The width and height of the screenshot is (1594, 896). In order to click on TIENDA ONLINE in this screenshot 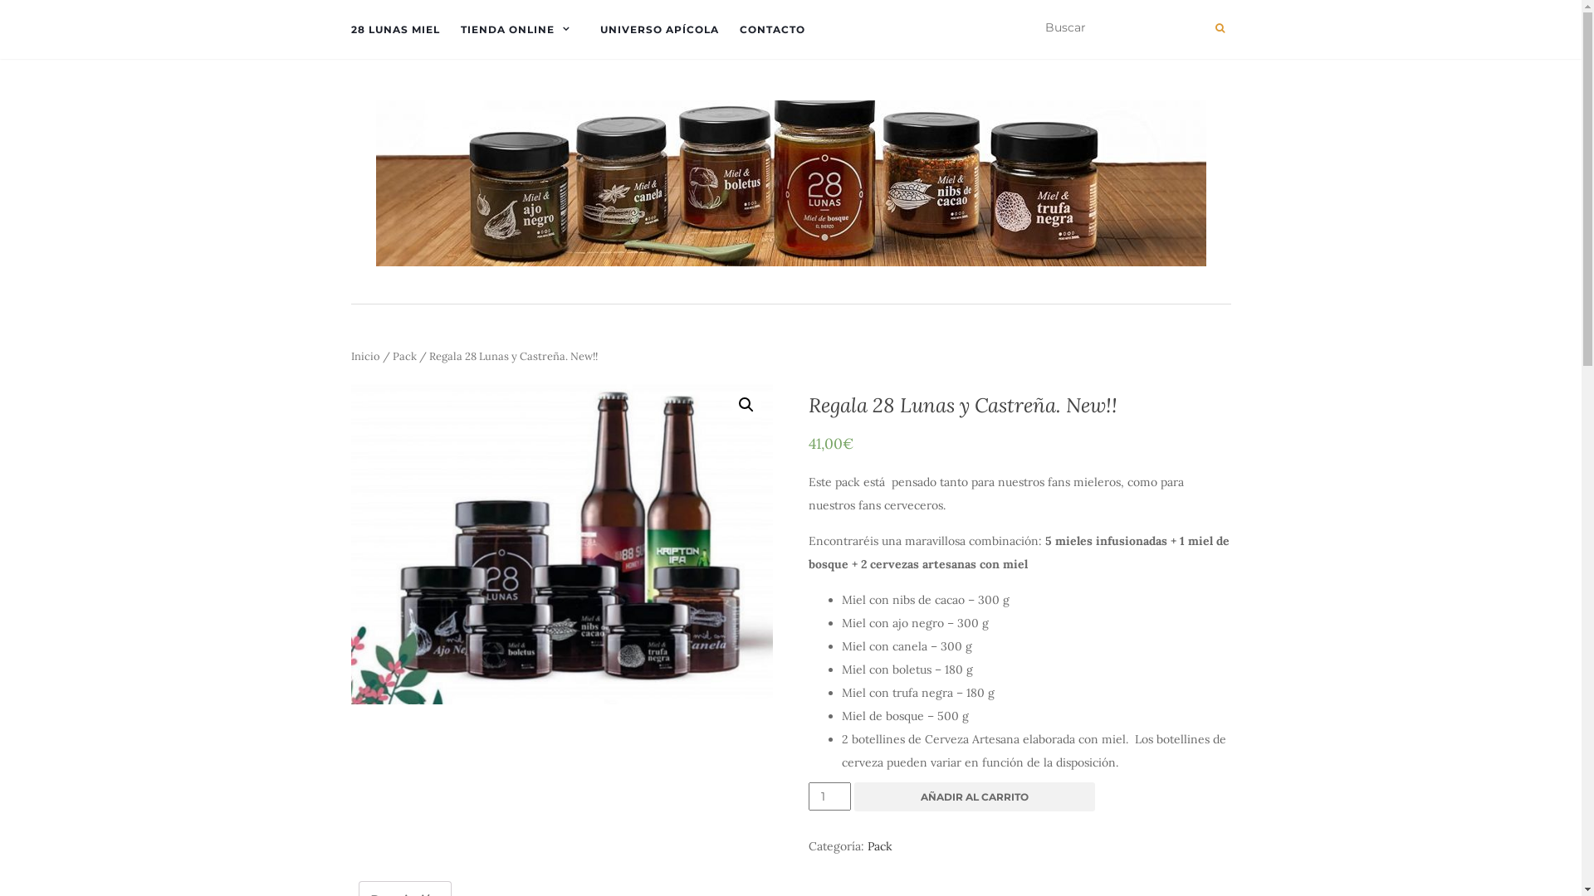, I will do `click(520, 30)`.